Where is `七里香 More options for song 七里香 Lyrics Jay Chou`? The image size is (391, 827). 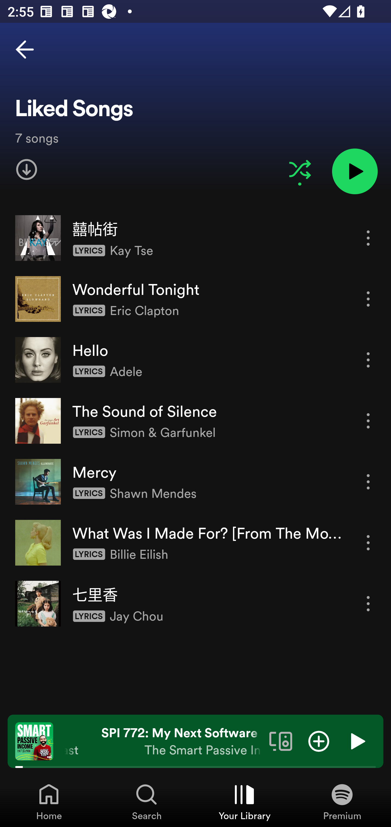 七里香 More options for song 七里香 Lyrics Jay Chou is located at coordinates (195, 603).